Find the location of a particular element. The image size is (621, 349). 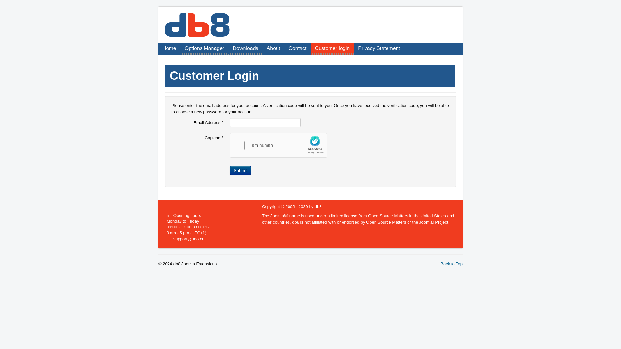

Downloads is located at coordinates (245, 48).